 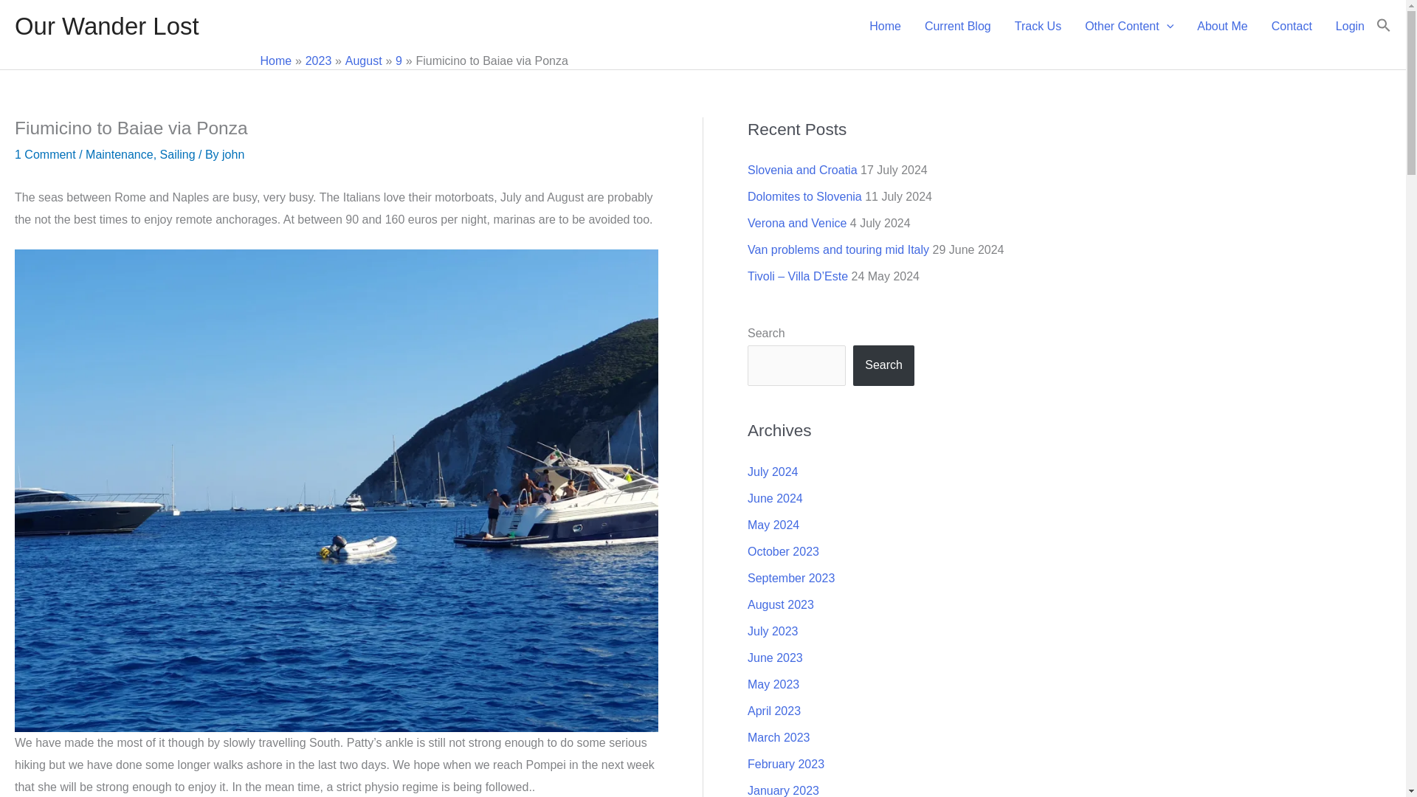 I want to click on Contact, so click(x=1292, y=27).